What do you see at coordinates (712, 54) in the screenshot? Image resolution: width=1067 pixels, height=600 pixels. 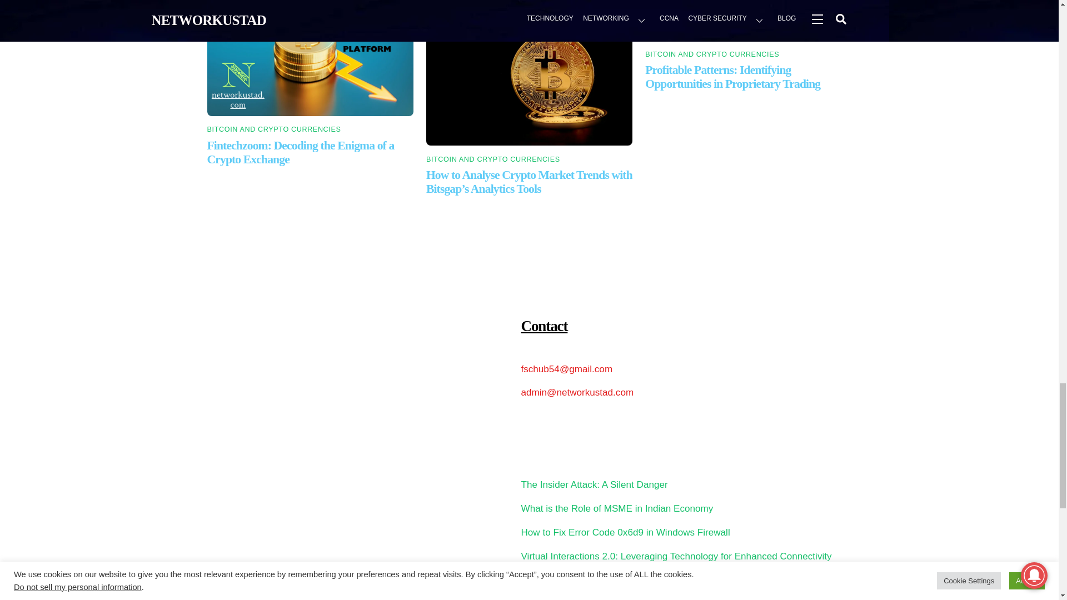 I see `BITCOIN AND CRYPTO CURRENCIES` at bounding box center [712, 54].